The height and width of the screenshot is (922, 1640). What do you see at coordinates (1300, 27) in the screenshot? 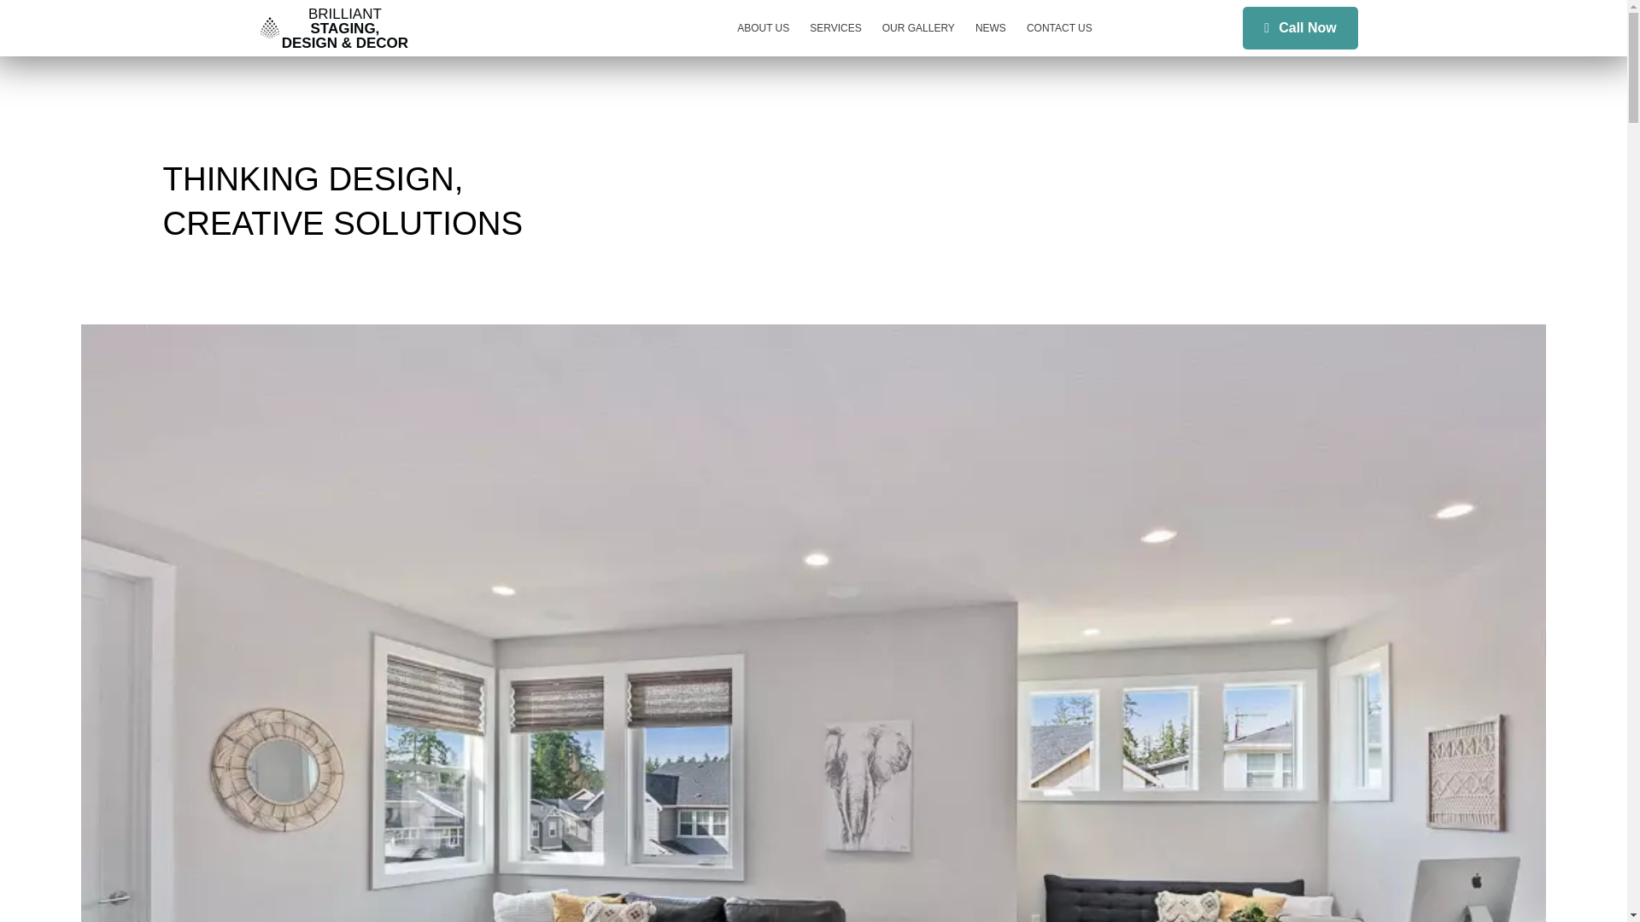
I see `Call Now` at bounding box center [1300, 27].